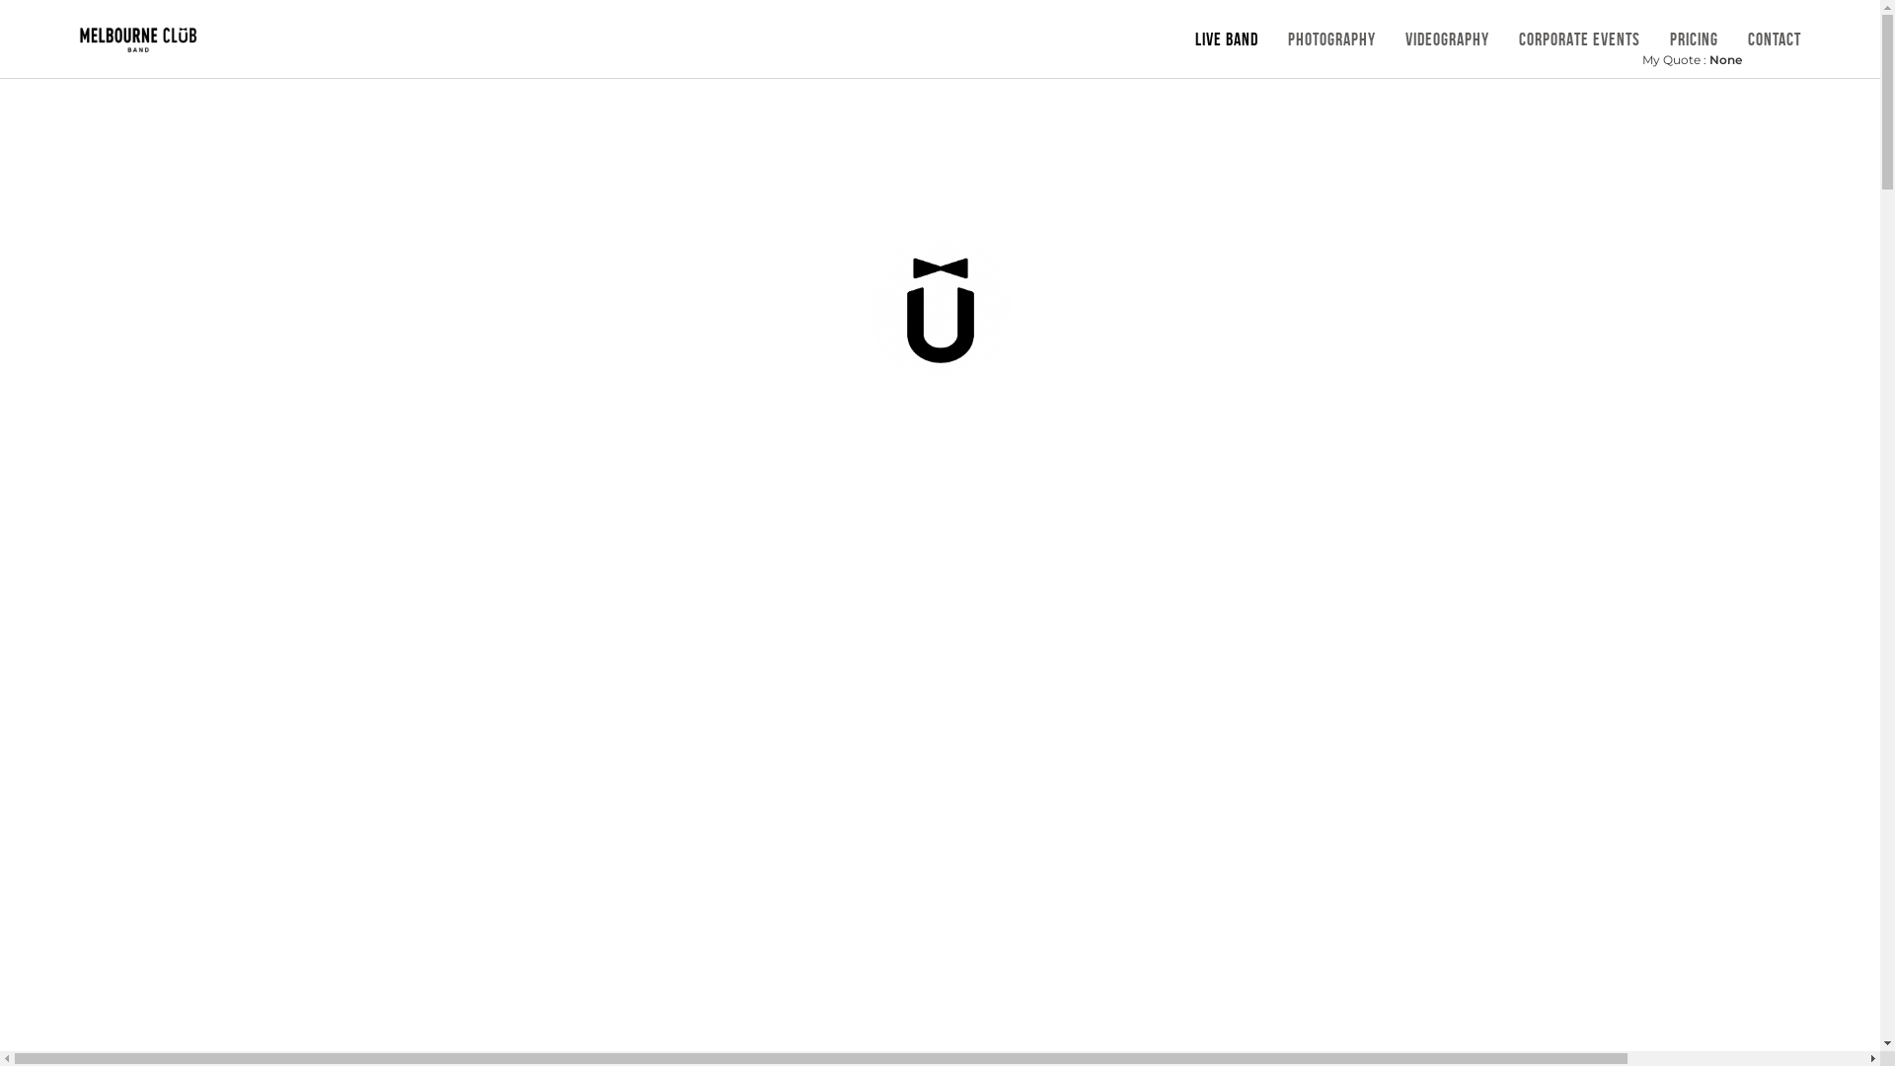 The height and width of the screenshot is (1066, 1895). What do you see at coordinates (867, 643) in the screenshot?
I see `Next Live Showcase` at bounding box center [867, 643].